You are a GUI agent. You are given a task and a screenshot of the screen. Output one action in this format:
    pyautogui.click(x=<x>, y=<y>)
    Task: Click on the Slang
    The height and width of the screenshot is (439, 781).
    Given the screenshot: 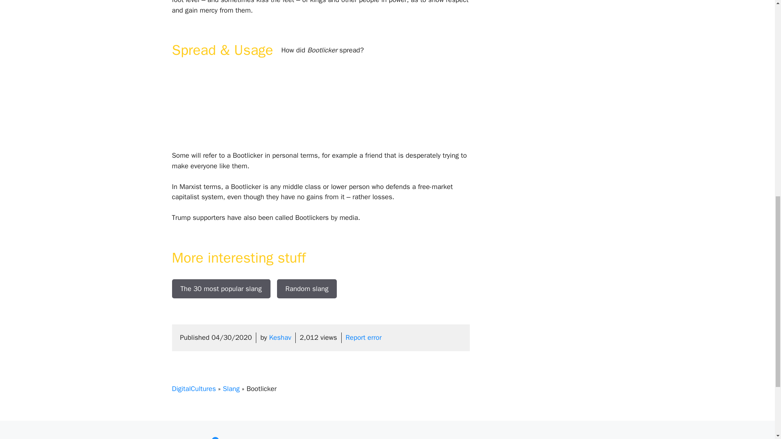 What is the action you would take?
    pyautogui.click(x=231, y=389)
    